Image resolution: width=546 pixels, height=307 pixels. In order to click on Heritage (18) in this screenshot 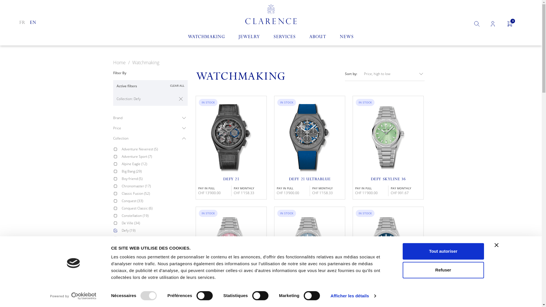, I will do `click(155, 282)`.